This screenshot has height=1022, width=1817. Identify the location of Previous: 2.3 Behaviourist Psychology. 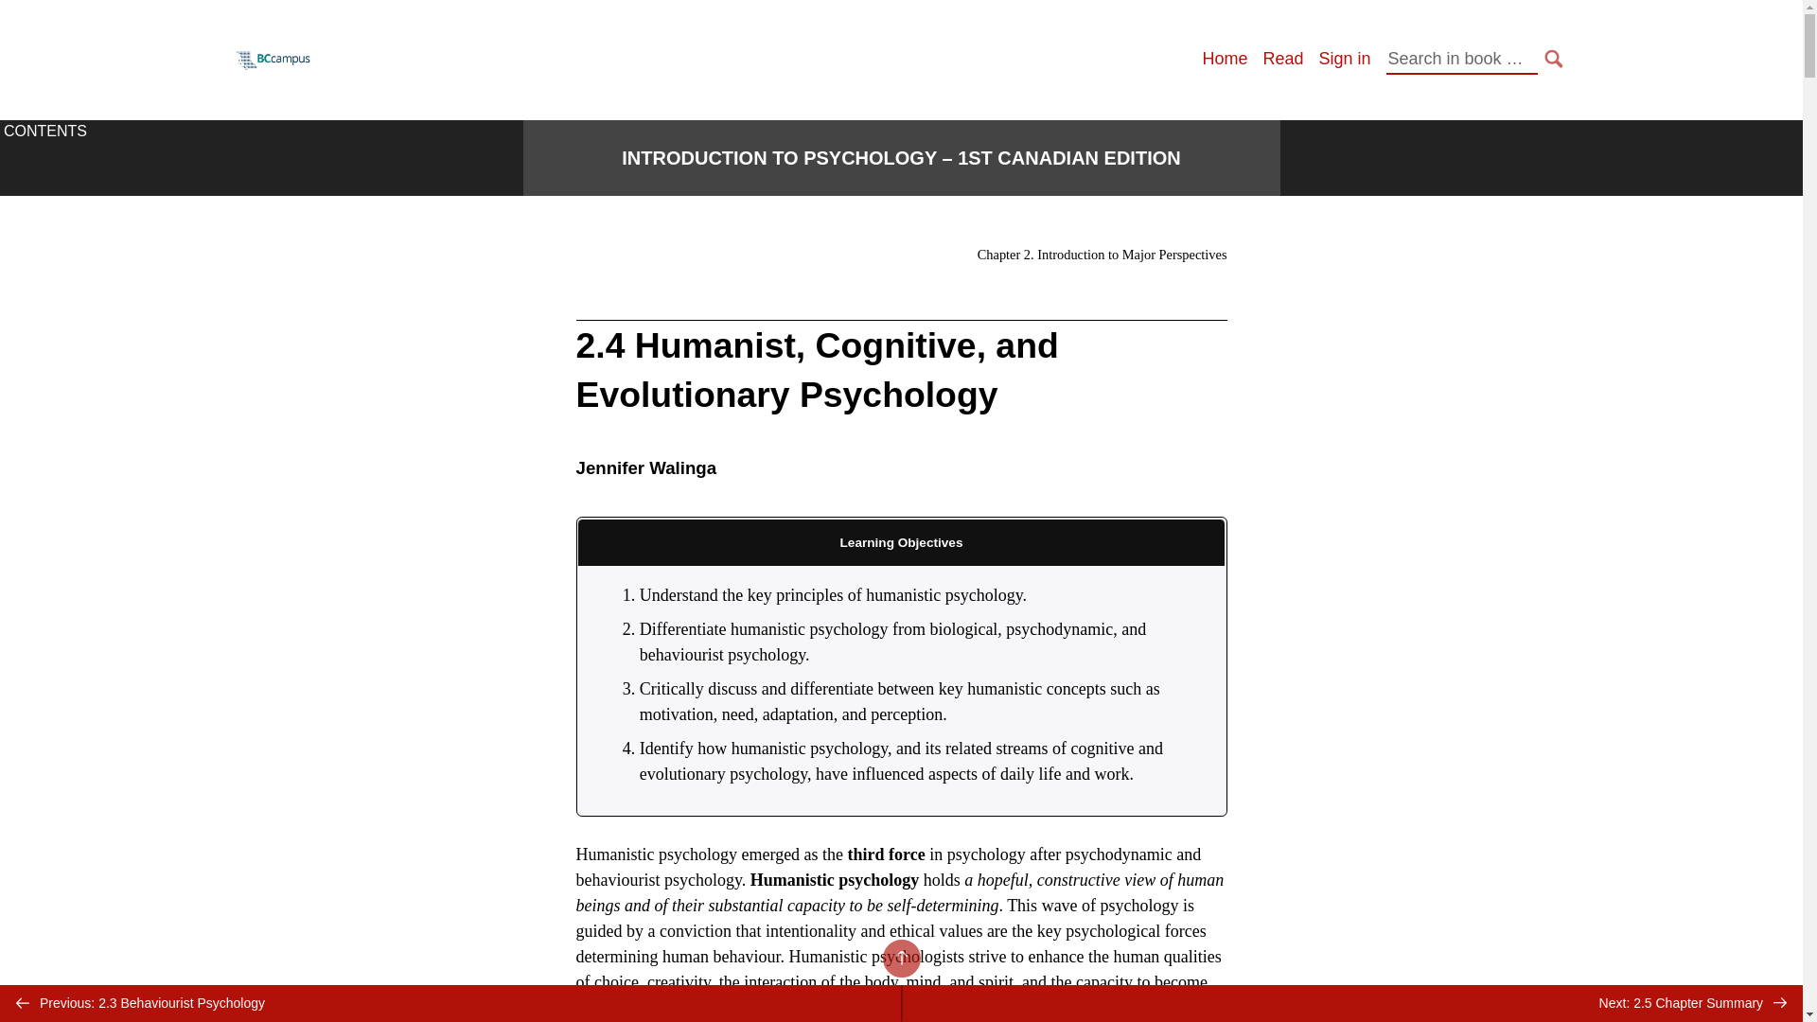
(450, 1003).